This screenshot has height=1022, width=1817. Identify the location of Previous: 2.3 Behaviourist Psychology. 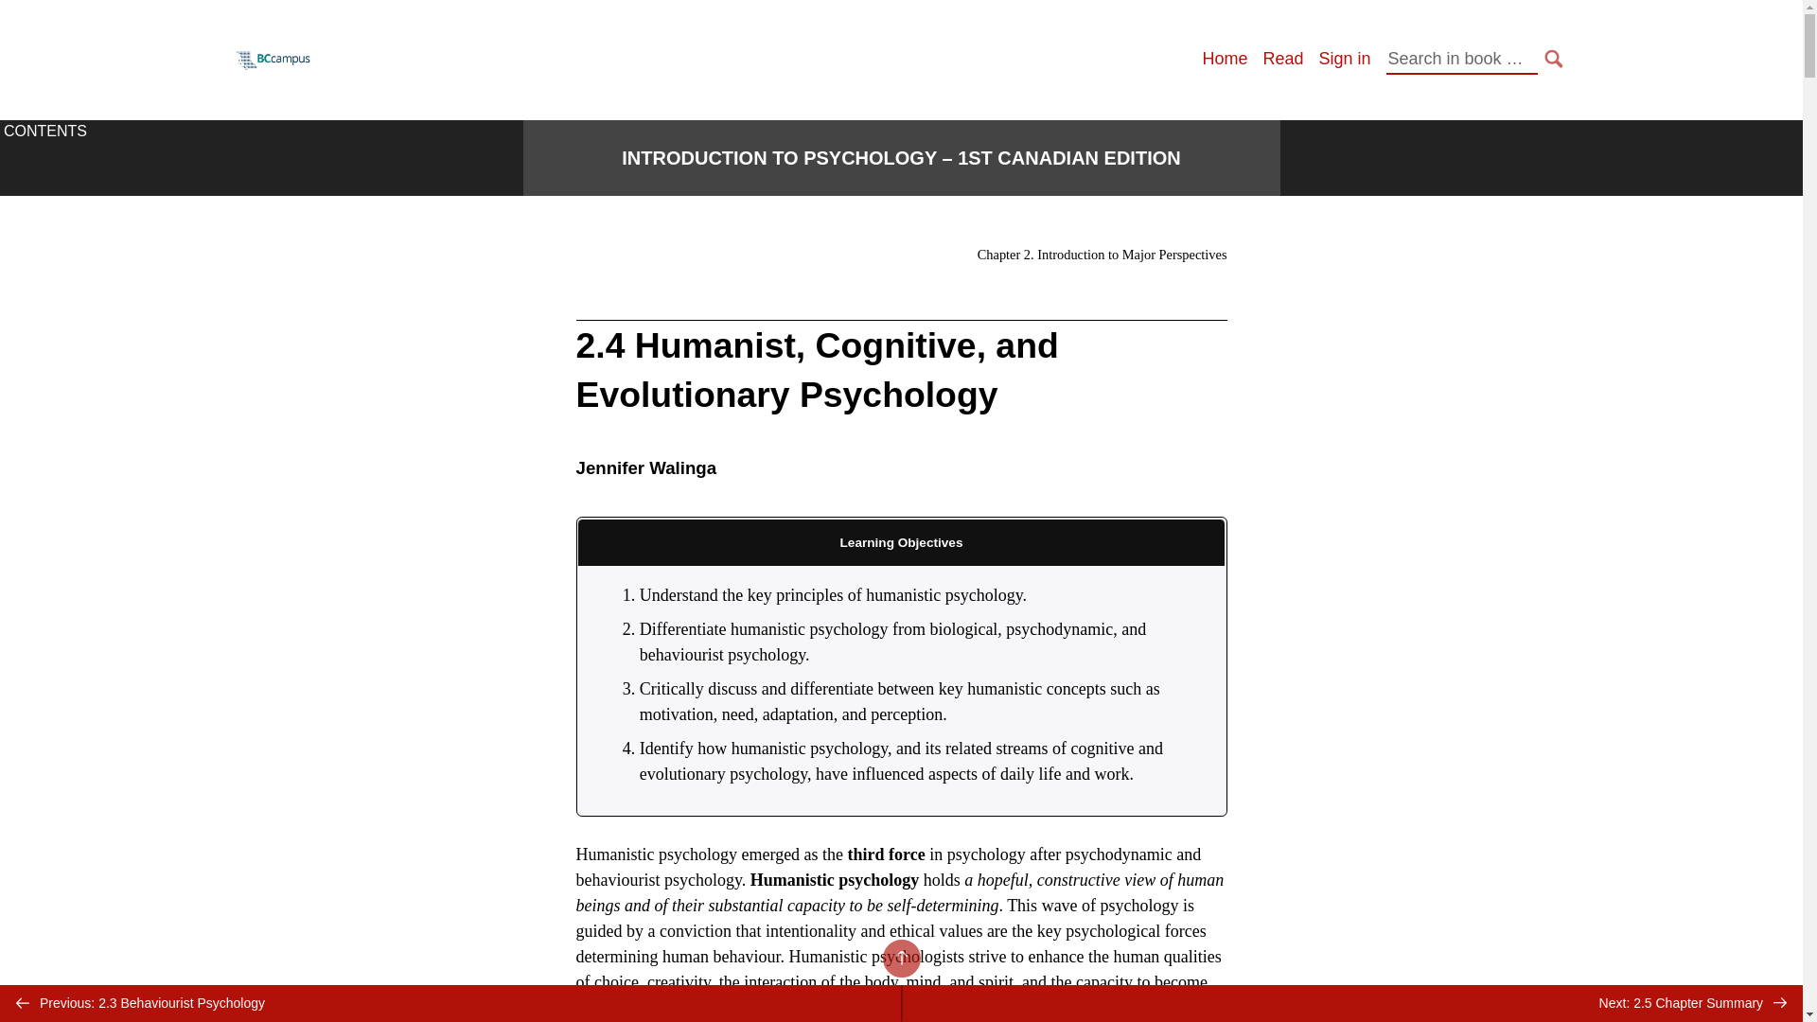
(450, 1003).